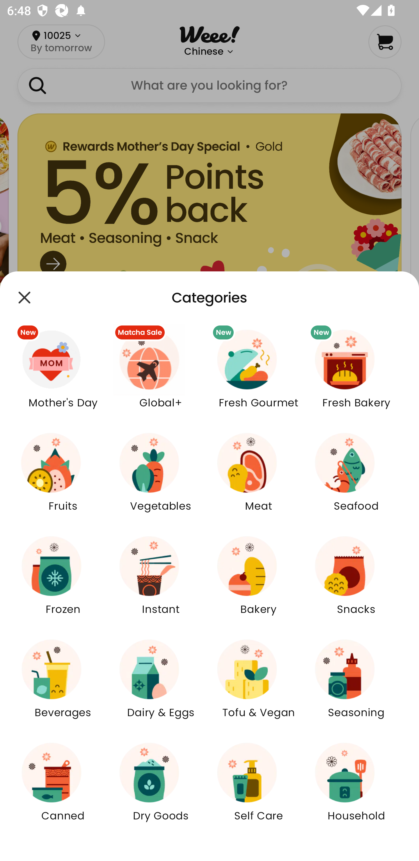 Image resolution: width=419 pixels, height=861 pixels. I want to click on Instant, so click(161, 582).